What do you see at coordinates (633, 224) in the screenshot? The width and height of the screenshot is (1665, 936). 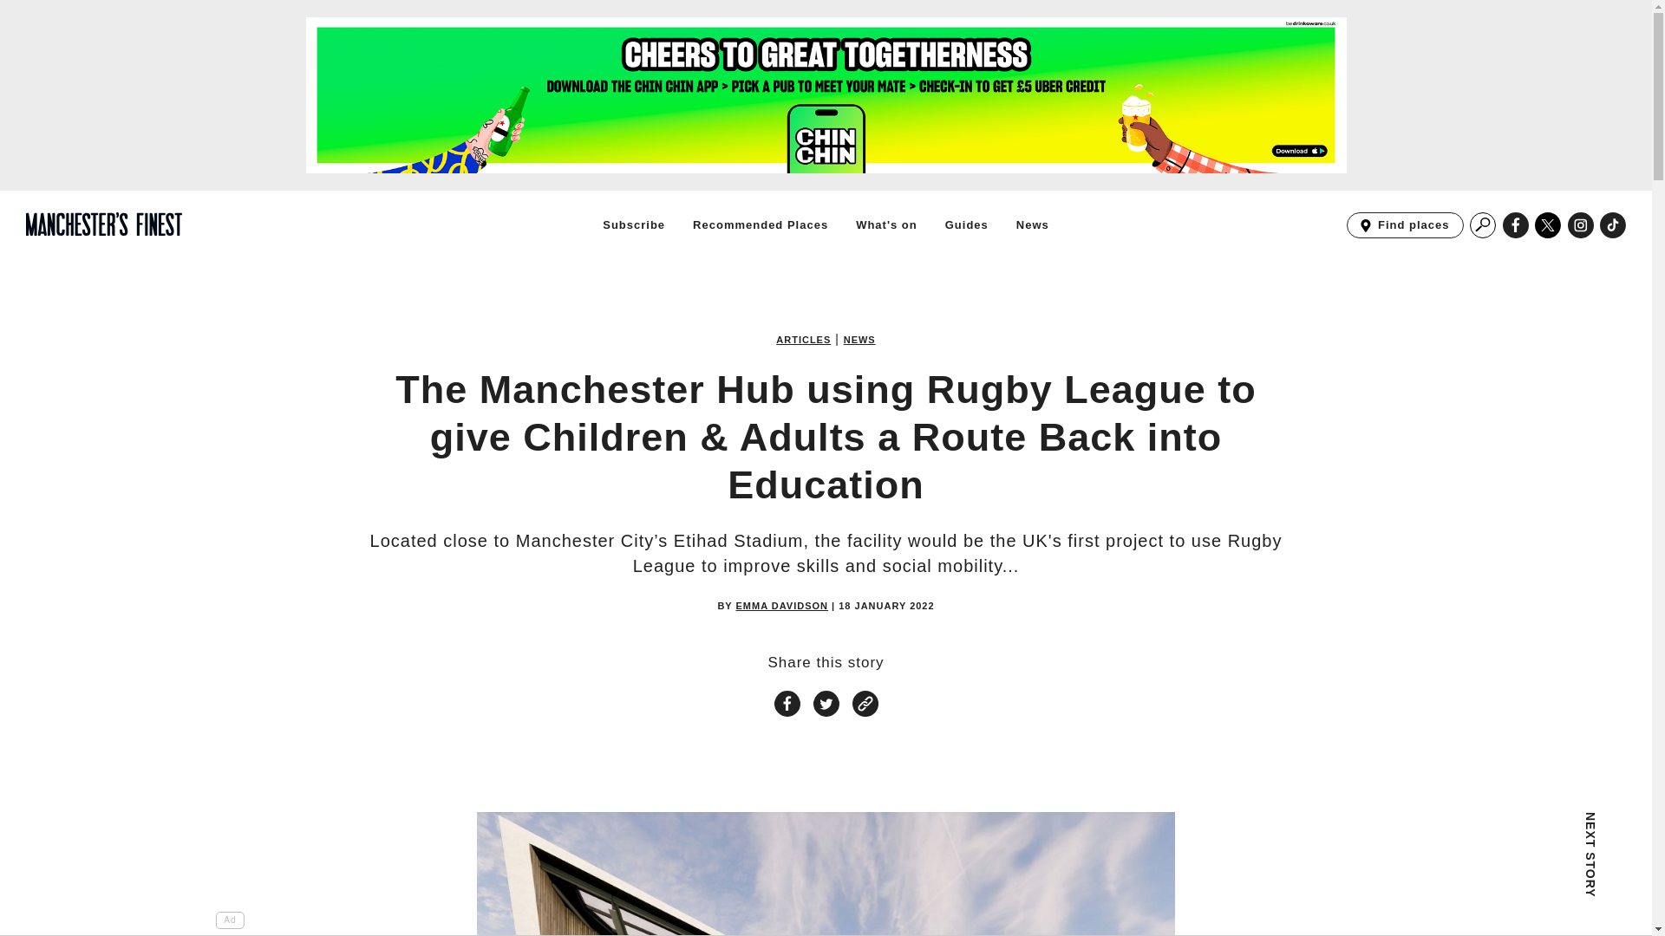 I see `Subscribe` at bounding box center [633, 224].